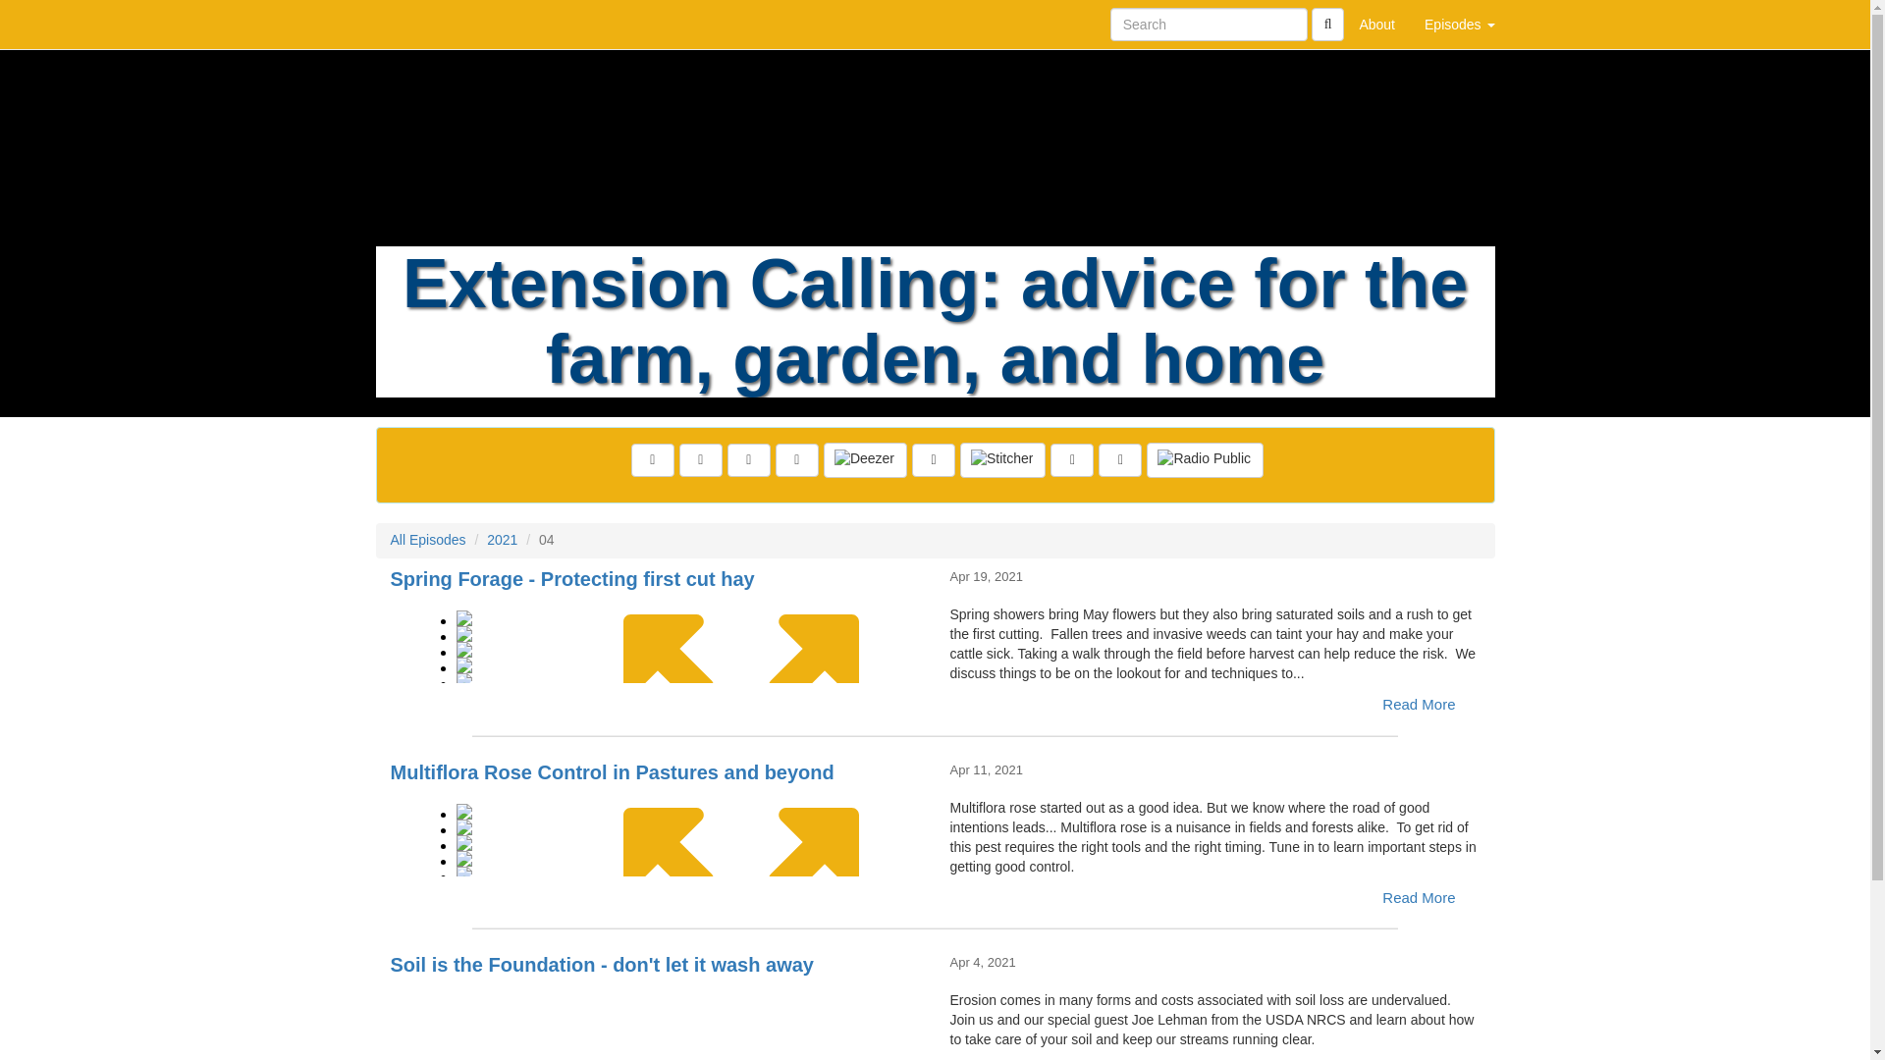 The height and width of the screenshot is (1060, 1885). Describe the element at coordinates (656, 832) in the screenshot. I see `Multiflora Rose Control in Pastures and beyond` at that location.